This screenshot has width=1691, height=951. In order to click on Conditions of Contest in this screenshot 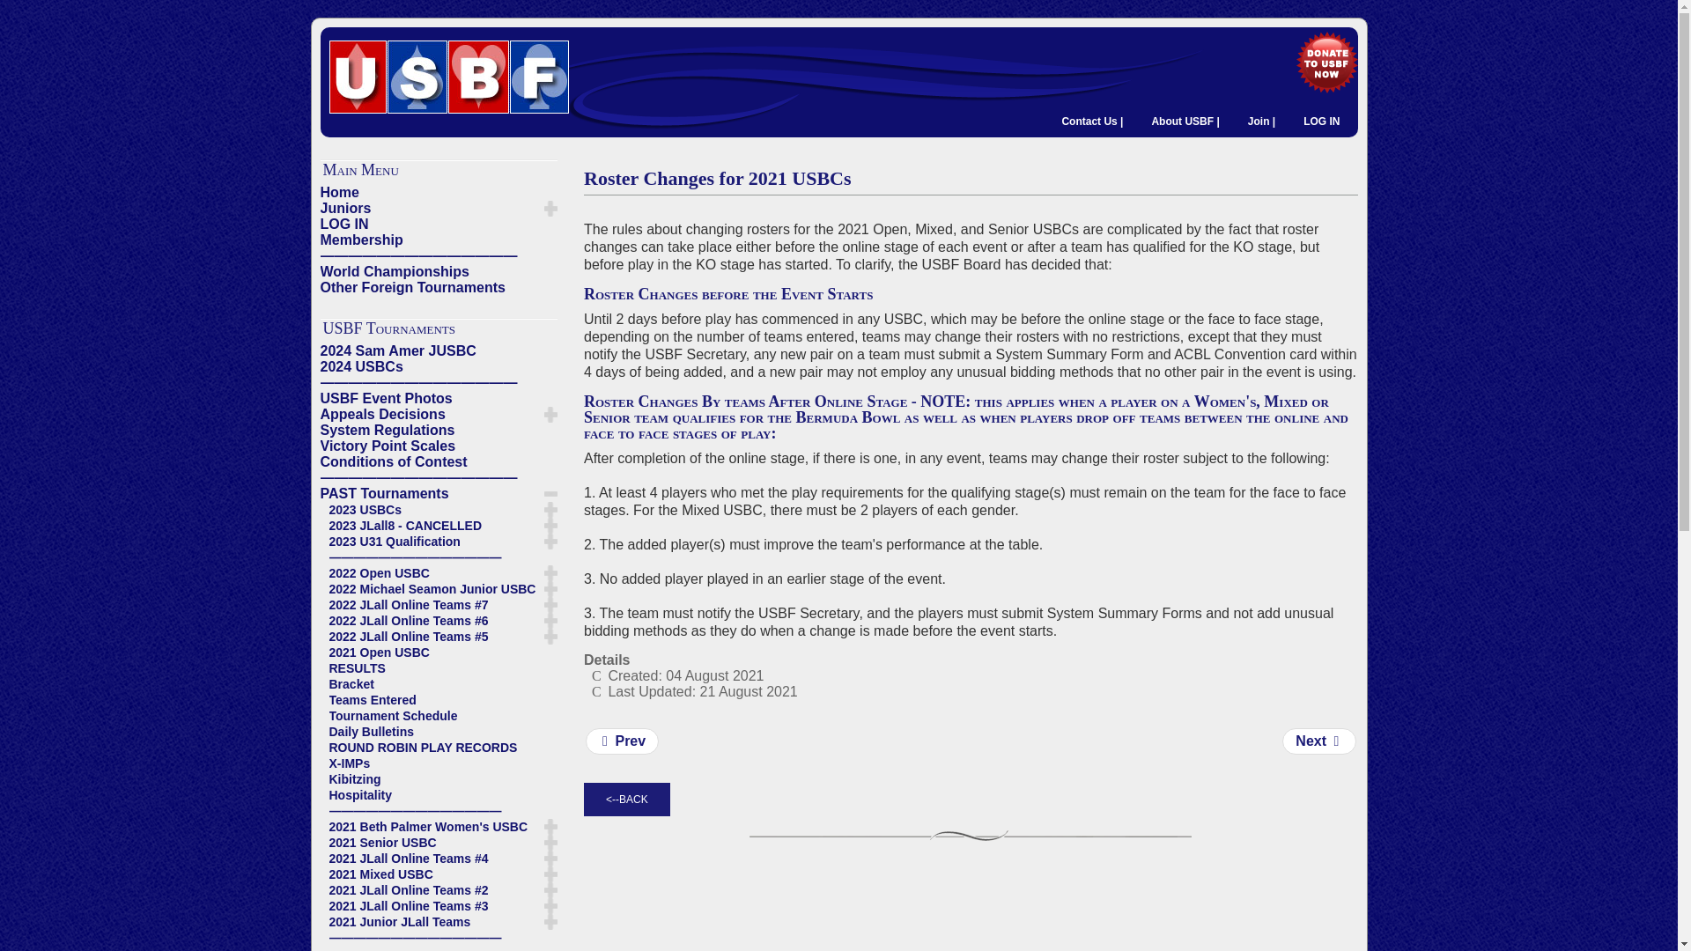, I will do `click(439, 461)`.